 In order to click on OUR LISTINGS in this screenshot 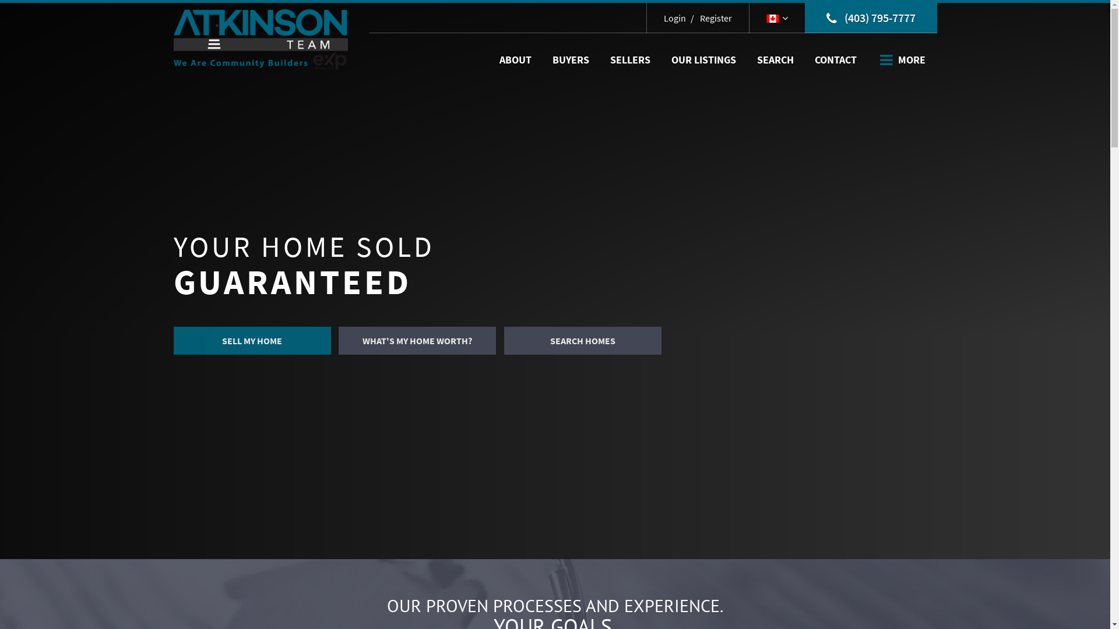, I will do `click(704, 60)`.